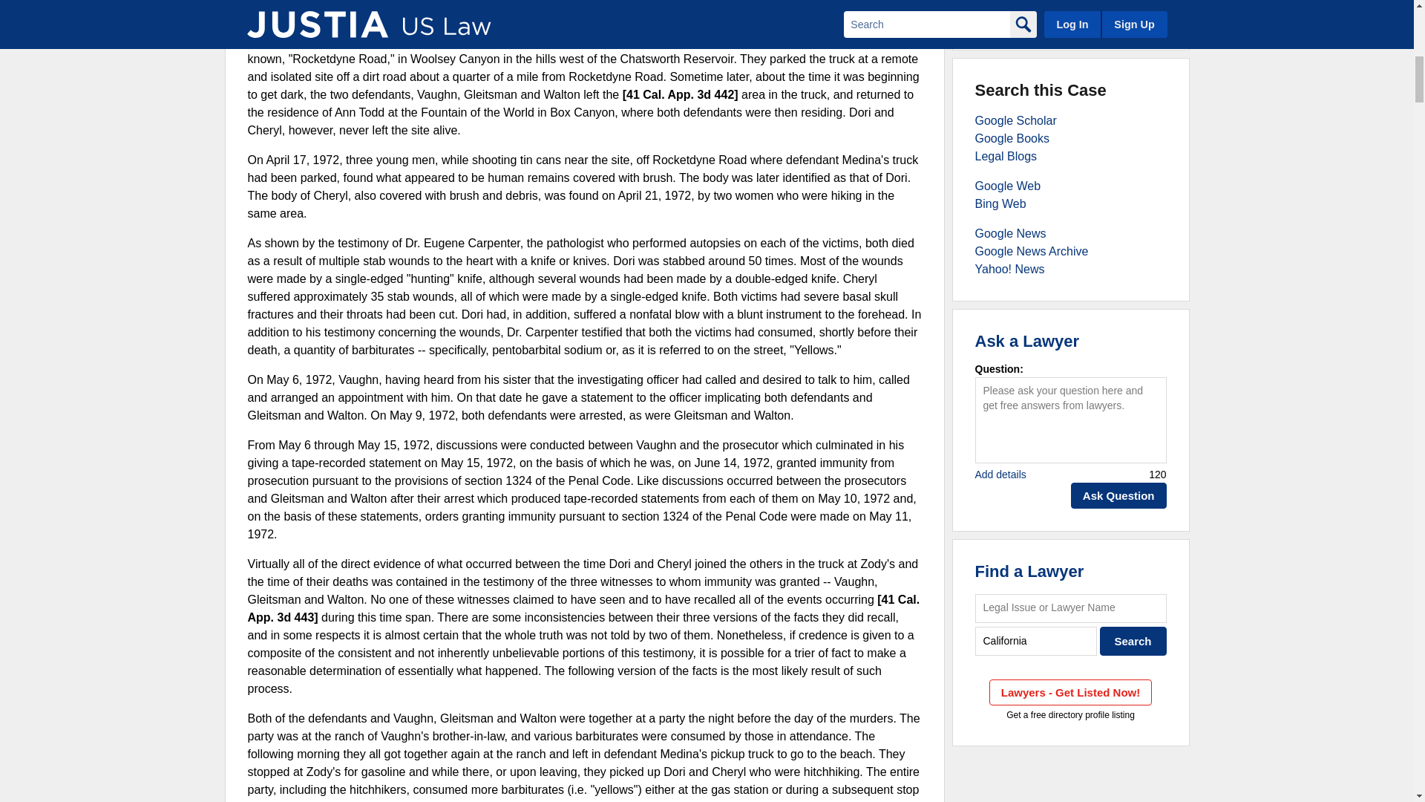 The width and height of the screenshot is (1425, 802). What do you see at coordinates (1008, 186) in the screenshot?
I see `Law - Google Web` at bounding box center [1008, 186].